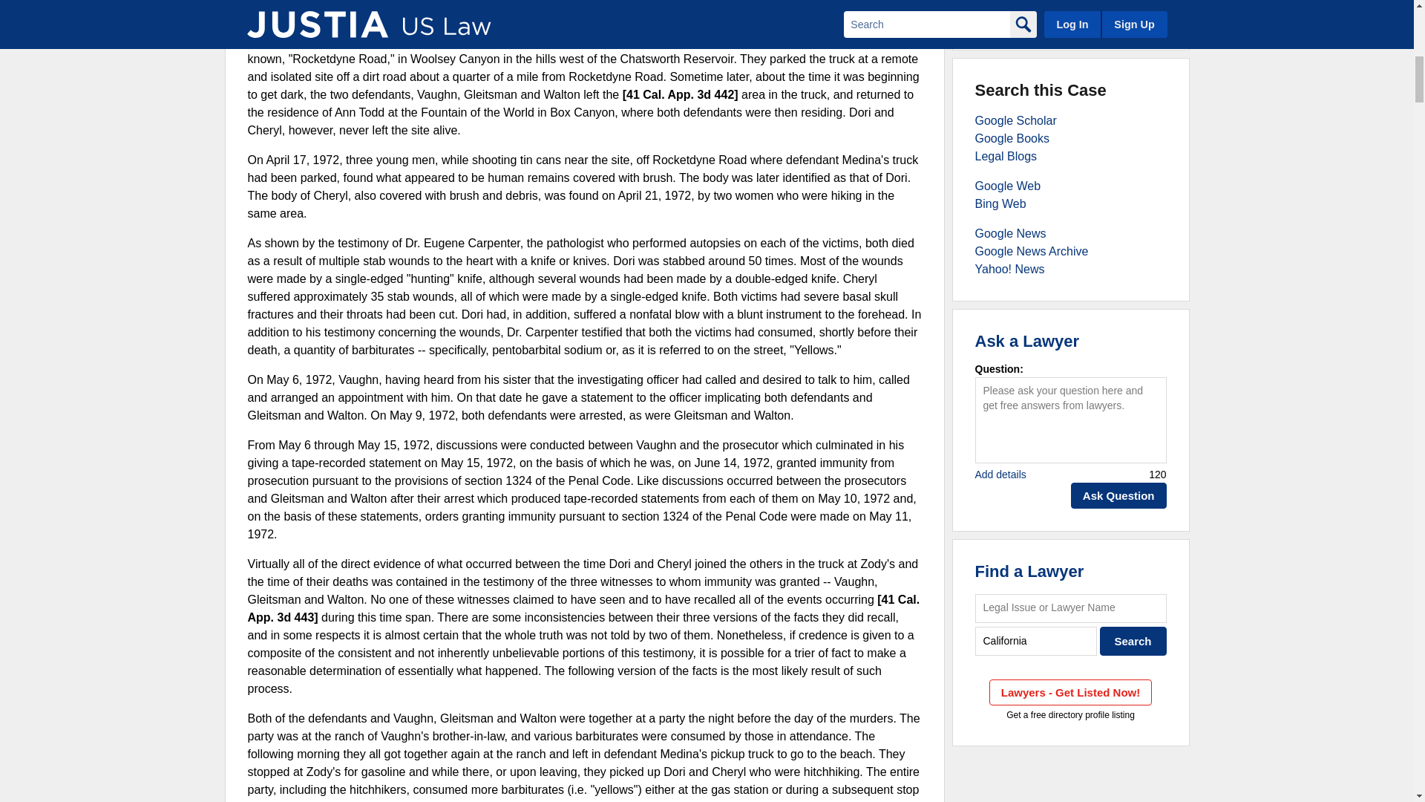 The width and height of the screenshot is (1425, 802). What do you see at coordinates (1008, 186) in the screenshot?
I see `Law - Google Web` at bounding box center [1008, 186].